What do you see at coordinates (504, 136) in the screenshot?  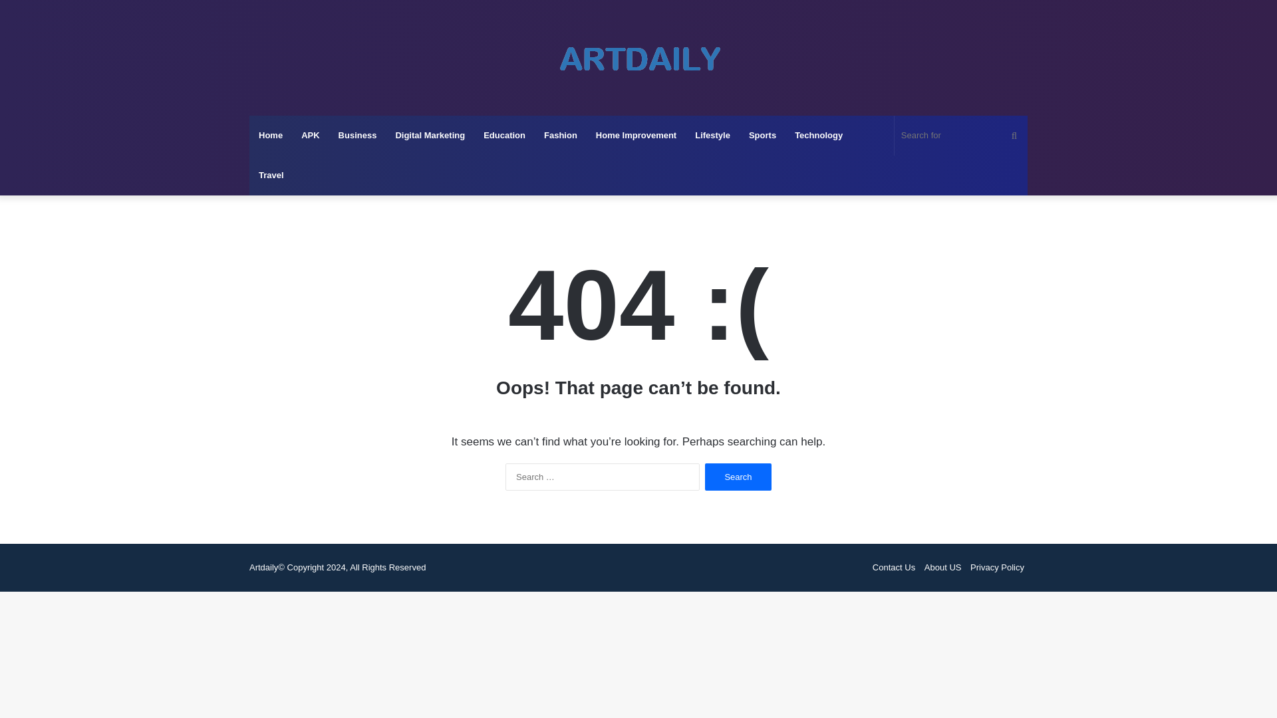 I see `Education` at bounding box center [504, 136].